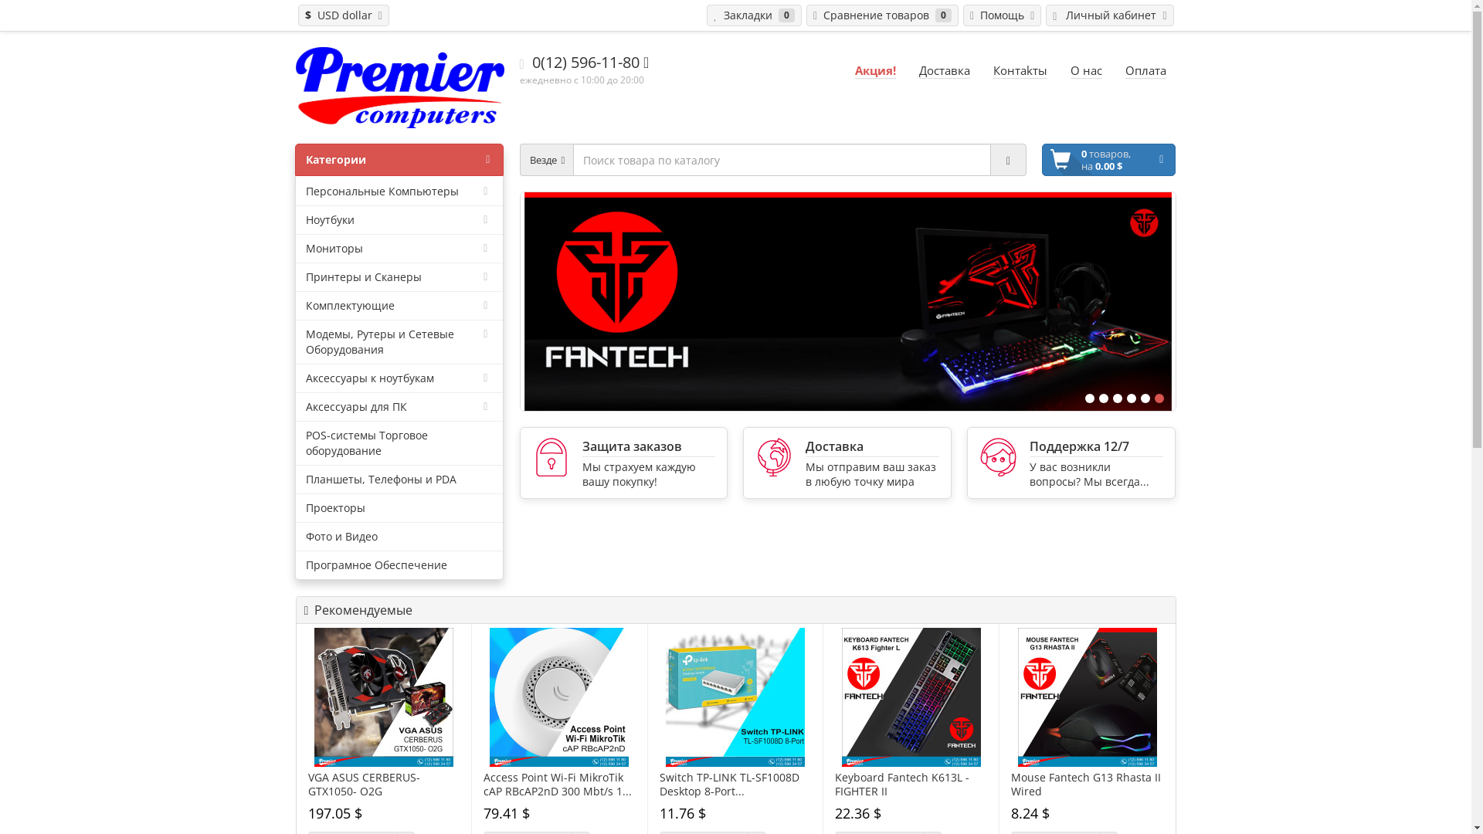  I want to click on $  USD dollar  , so click(344, 15).